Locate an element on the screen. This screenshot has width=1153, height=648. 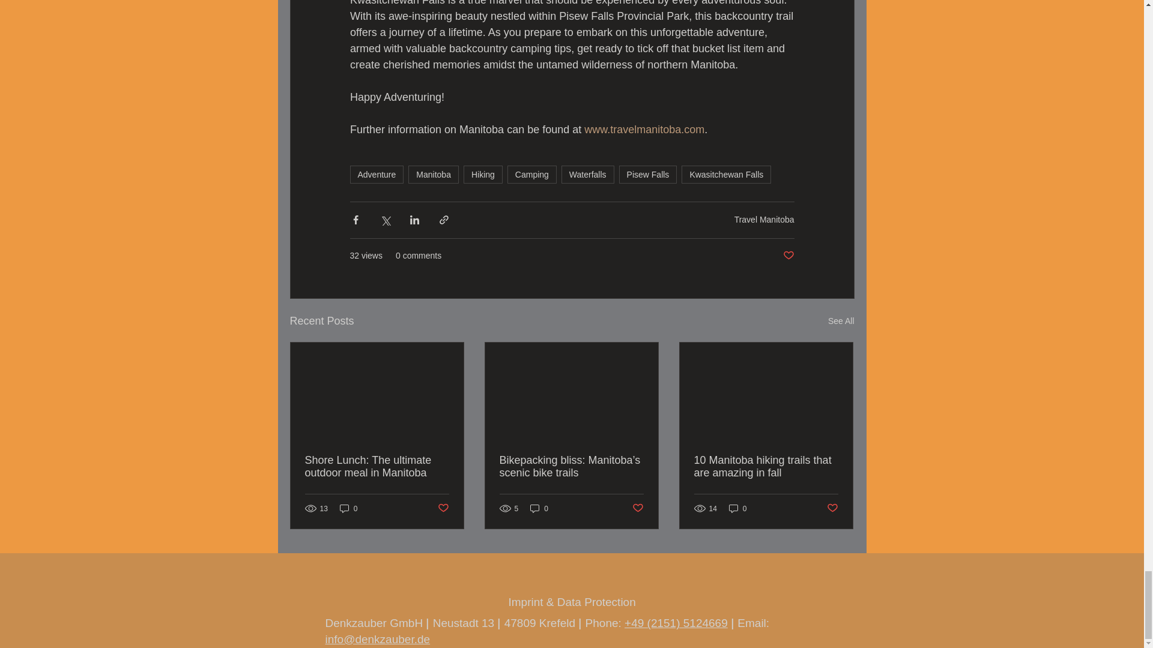
Camping is located at coordinates (532, 174).